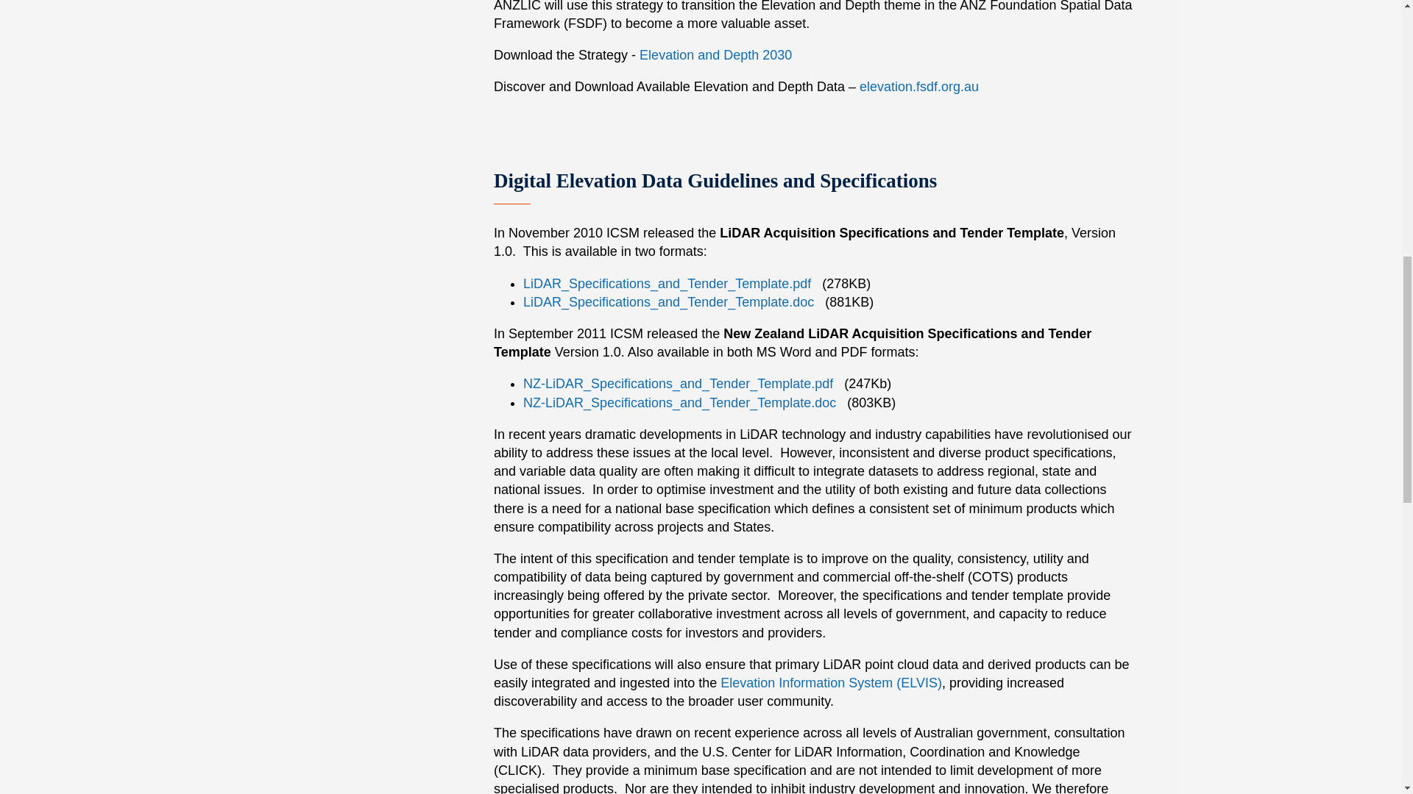 The image size is (1413, 794). I want to click on NZ-LiDAR Specifications and Tender Template - doc version, so click(679, 403).